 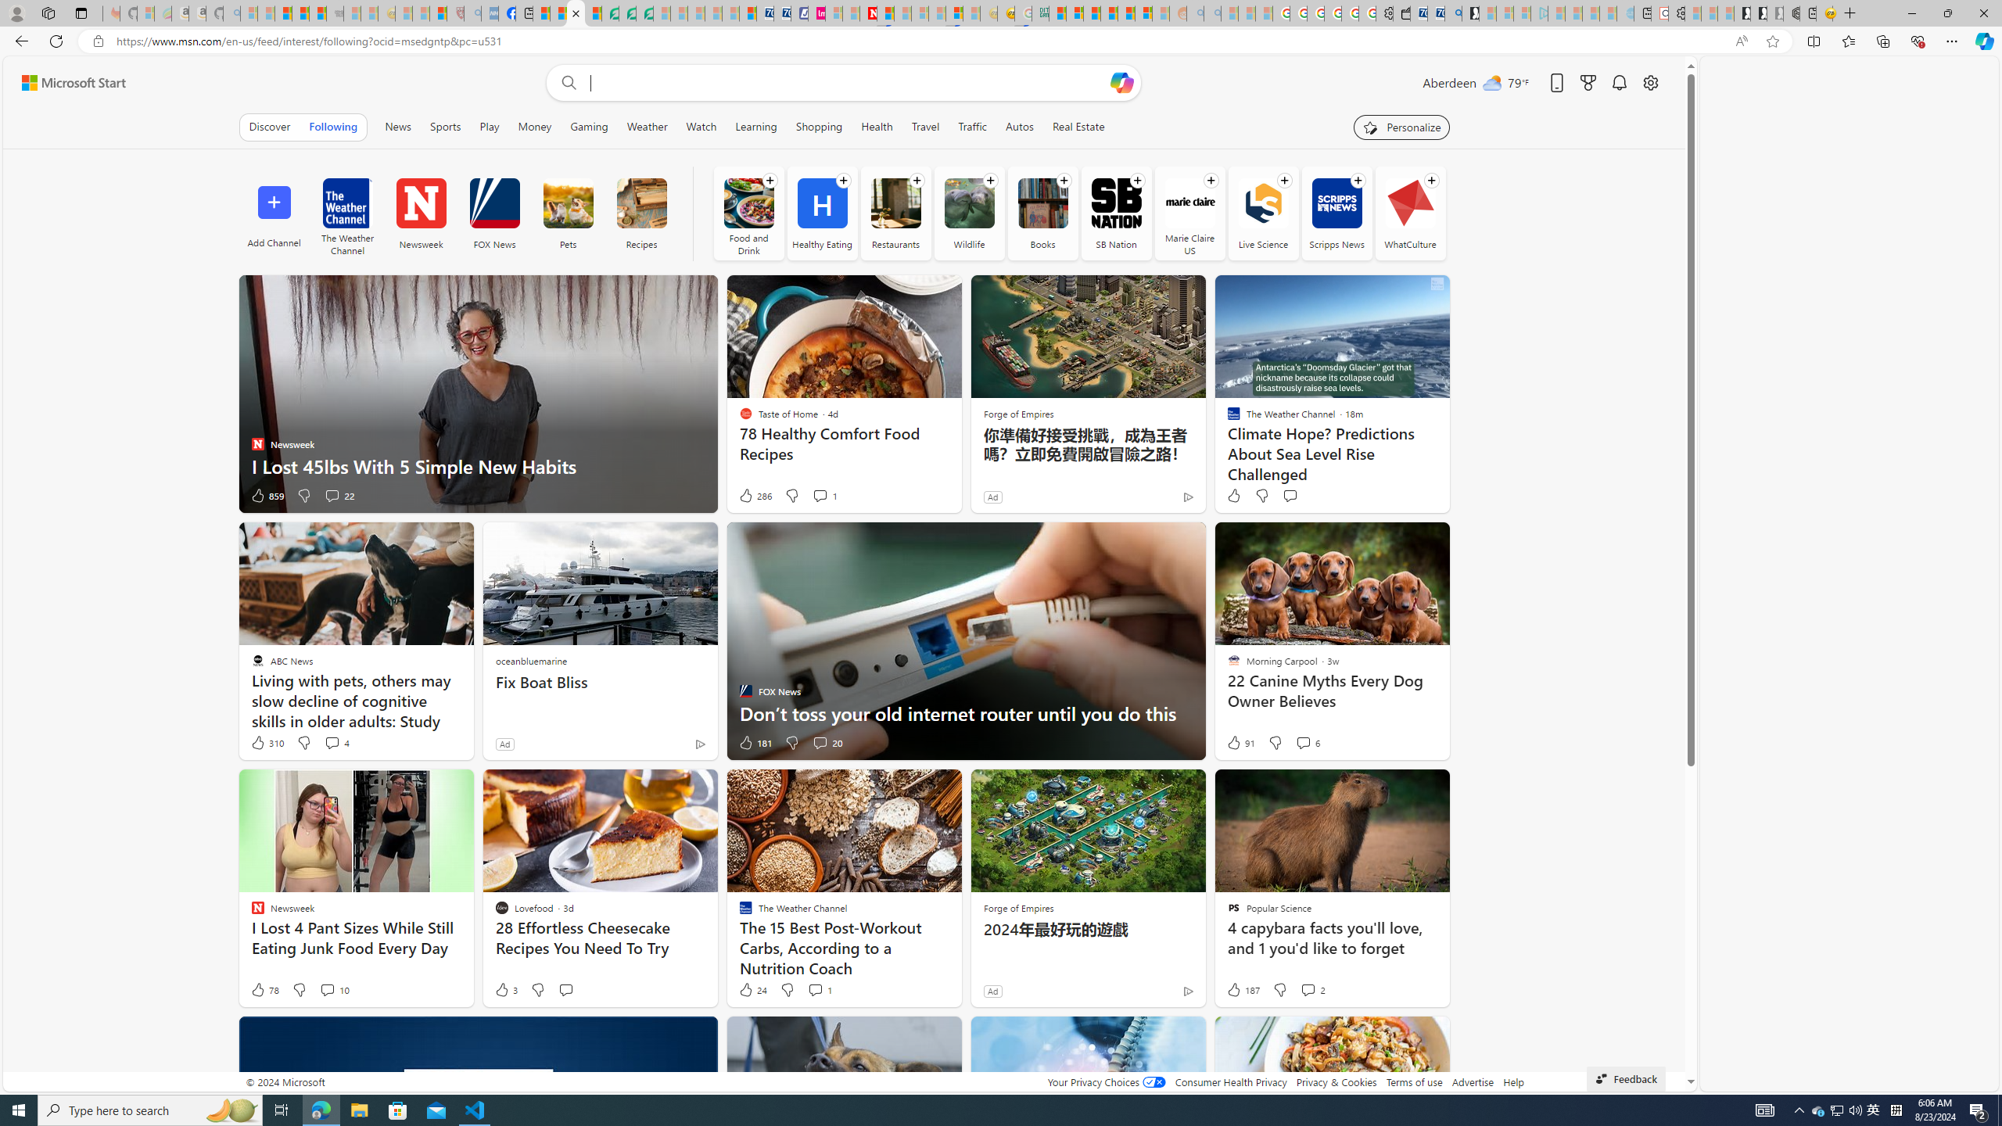 I want to click on Wildlife, so click(x=968, y=203).